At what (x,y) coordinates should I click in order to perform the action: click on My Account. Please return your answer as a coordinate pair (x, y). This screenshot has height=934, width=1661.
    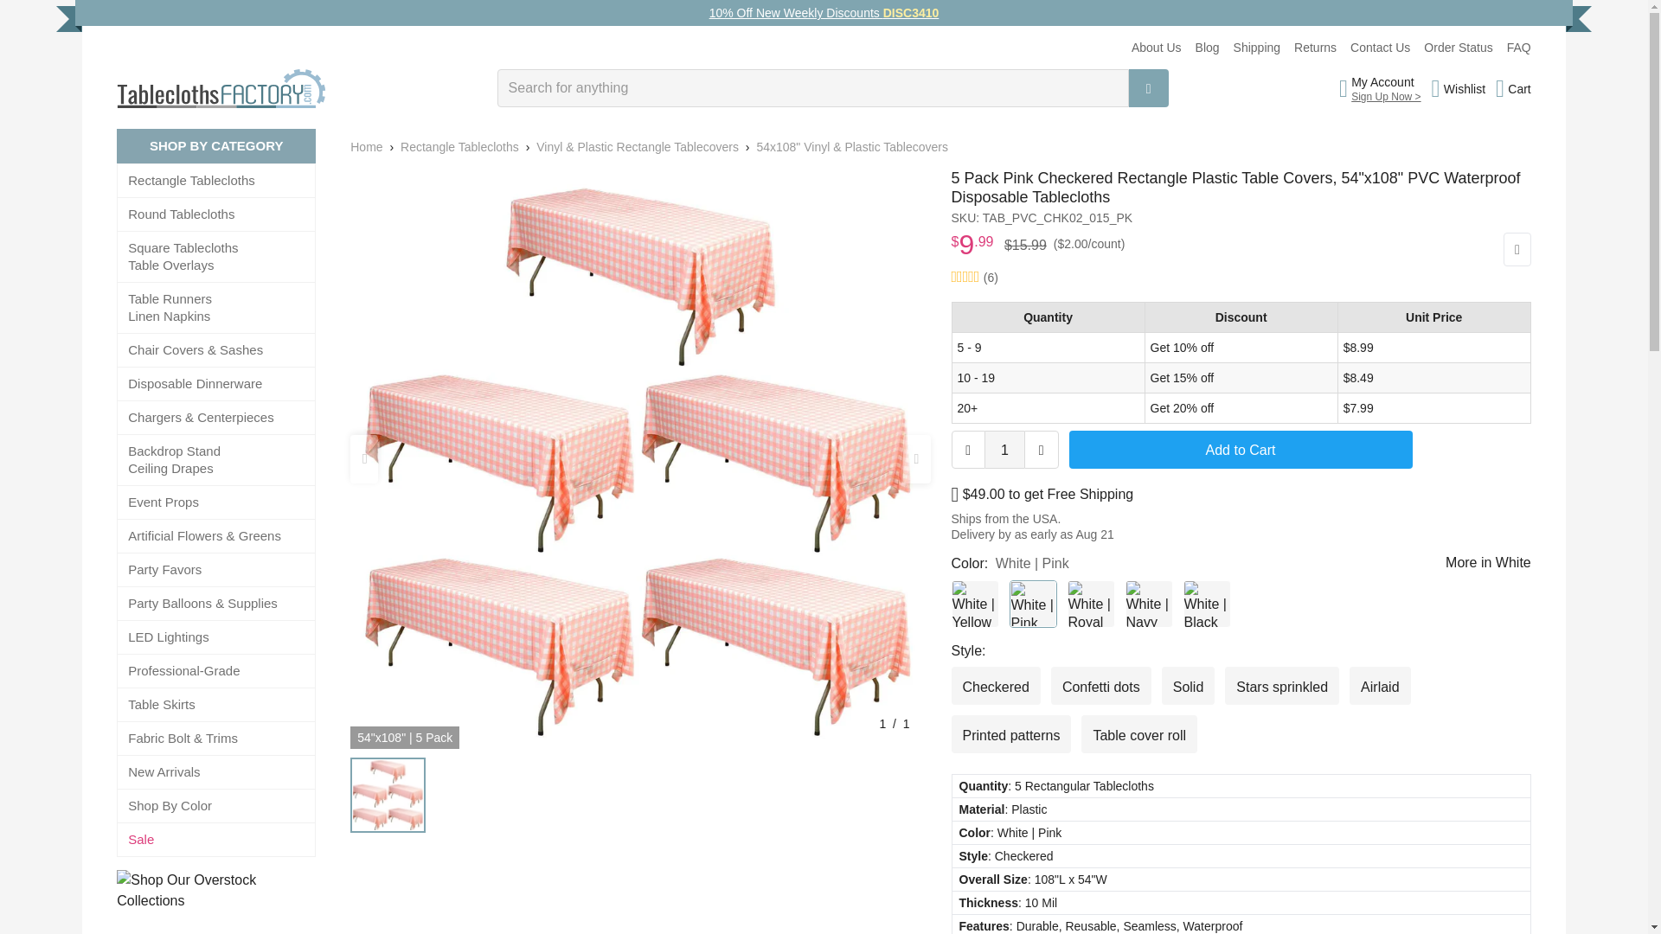
    Looking at the image, I should click on (1386, 81).